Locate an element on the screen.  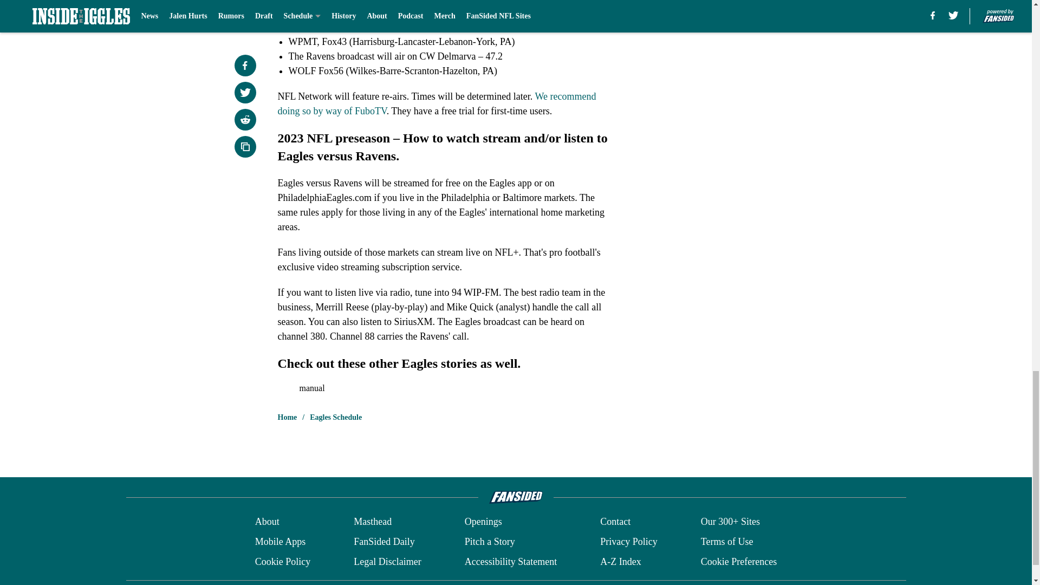
Cookie Policy is located at coordinates (283, 561).